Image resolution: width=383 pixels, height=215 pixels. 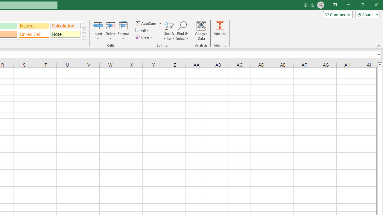 What do you see at coordinates (84, 36) in the screenshot?
I see `Cell Styles` at bounding box center [84, 36].